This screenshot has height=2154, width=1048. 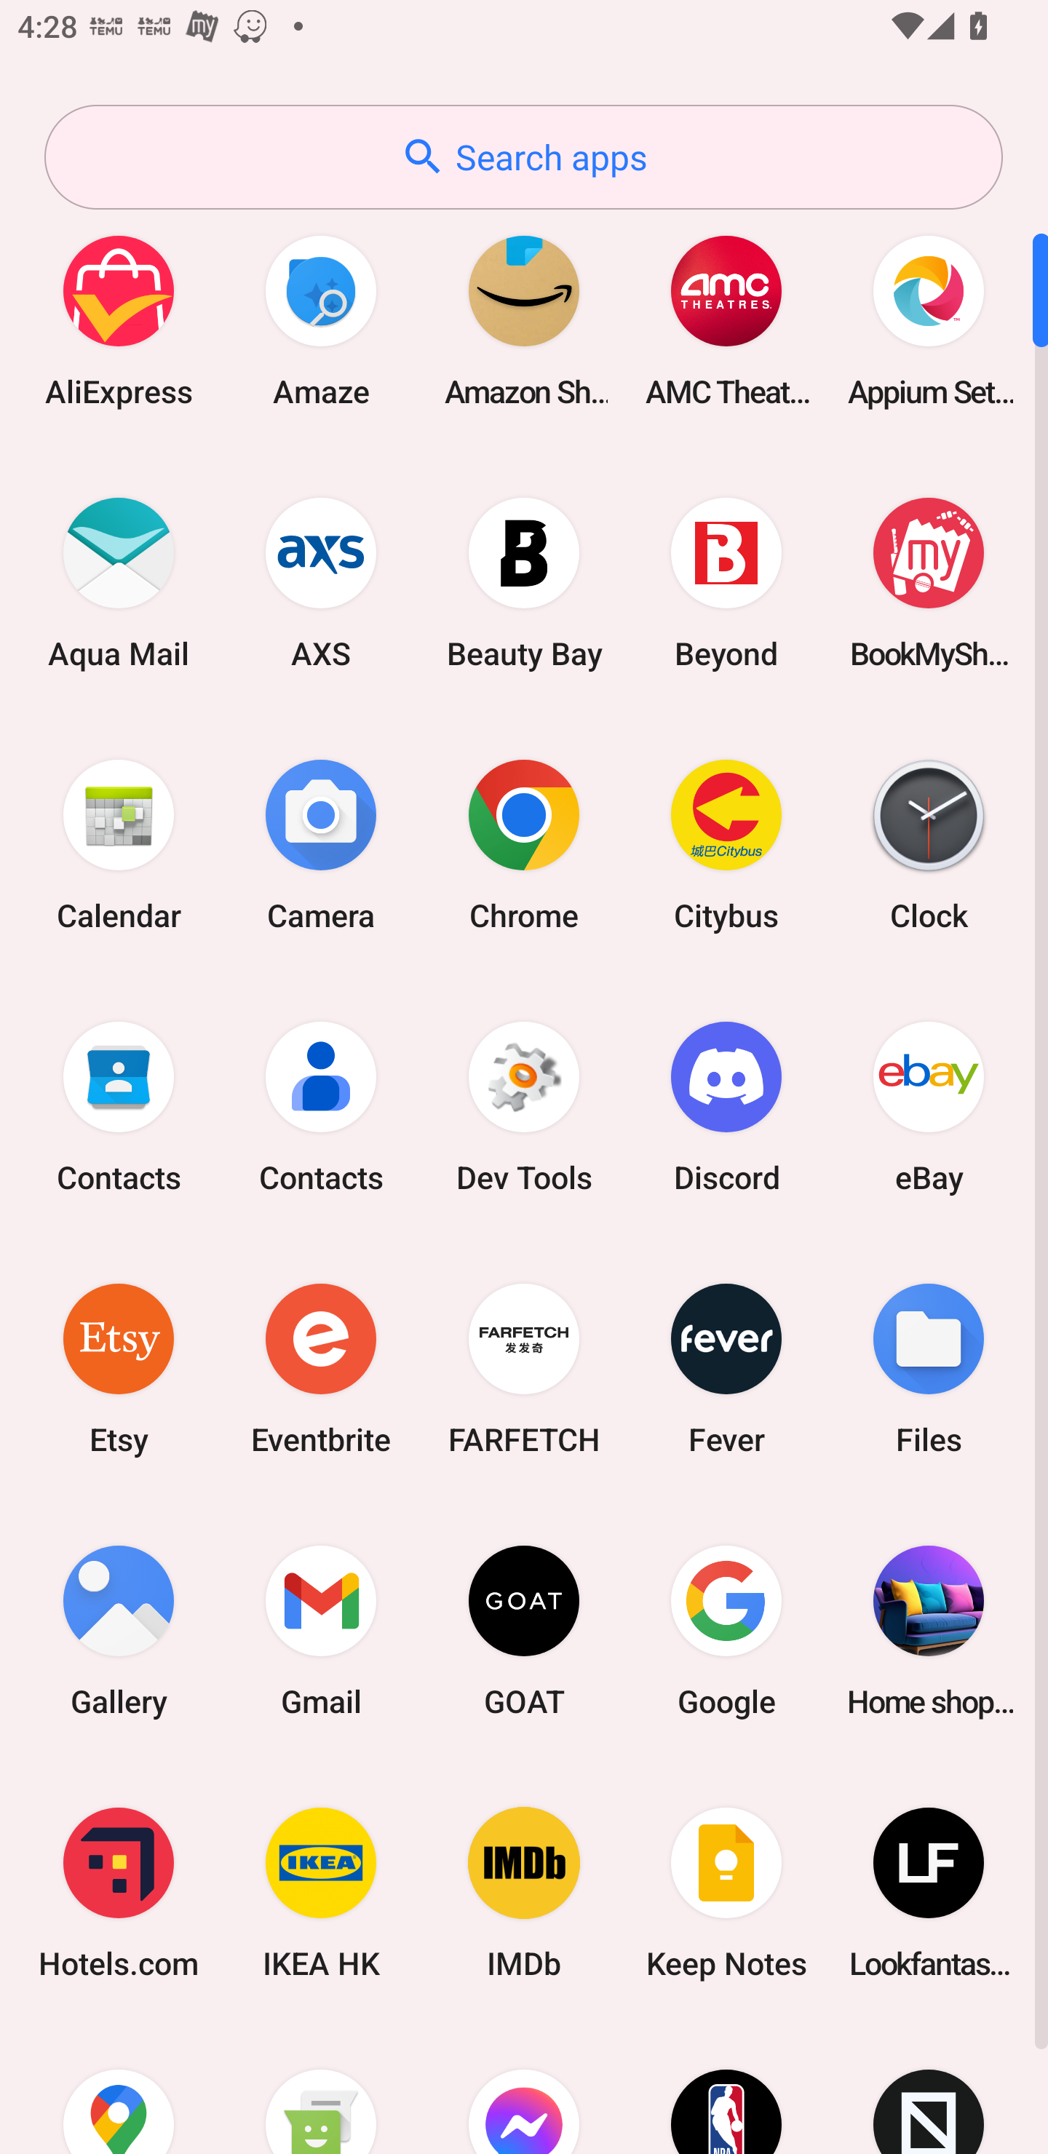 I want to click on IKEA HK, so click(x=321, y=1893).